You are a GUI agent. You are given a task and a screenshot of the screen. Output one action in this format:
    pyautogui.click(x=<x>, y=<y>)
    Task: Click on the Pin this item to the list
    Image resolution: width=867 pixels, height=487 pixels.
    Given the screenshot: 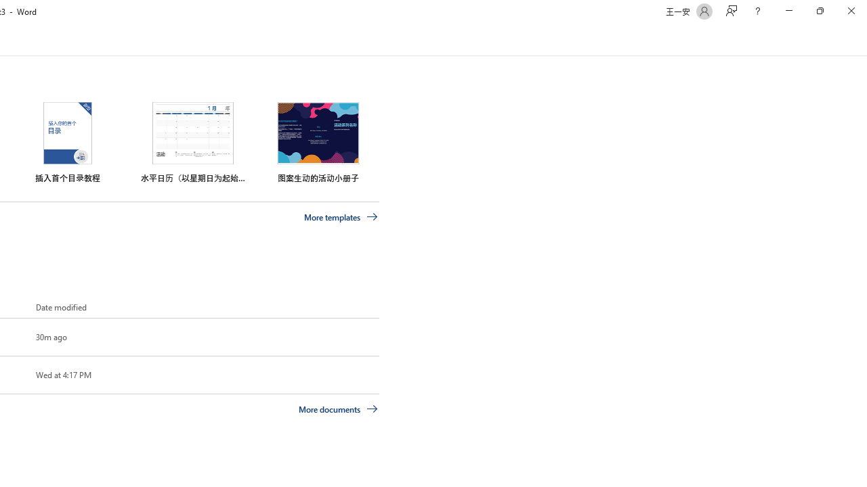 What is the action you would take?
    pyautogui.click(x=14, y=375)
    